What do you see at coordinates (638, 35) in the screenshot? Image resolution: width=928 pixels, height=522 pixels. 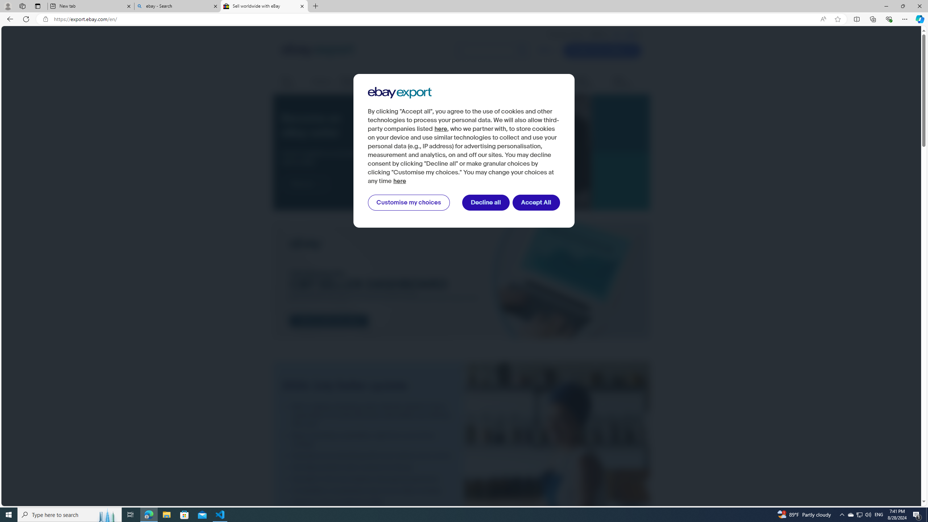 I see `Class: header__toplink-icon` at bounding box center [638, 35].